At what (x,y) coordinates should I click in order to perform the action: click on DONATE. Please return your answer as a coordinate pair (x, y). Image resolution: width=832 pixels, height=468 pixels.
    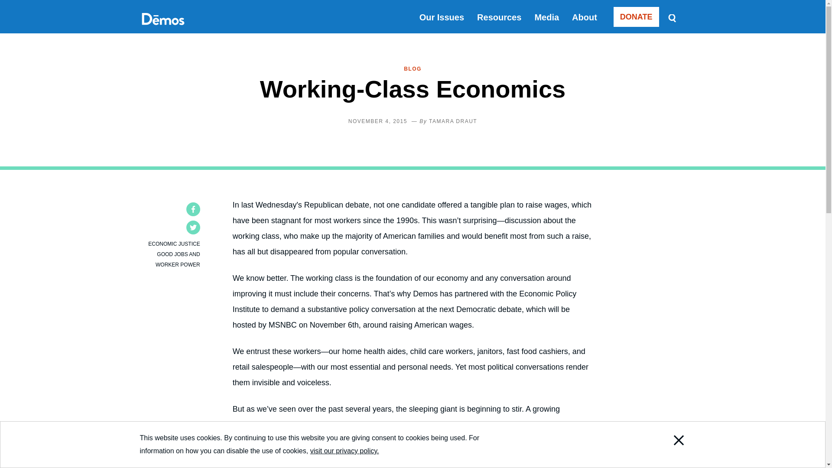
    Looking at the image, I should click on (636, 16).